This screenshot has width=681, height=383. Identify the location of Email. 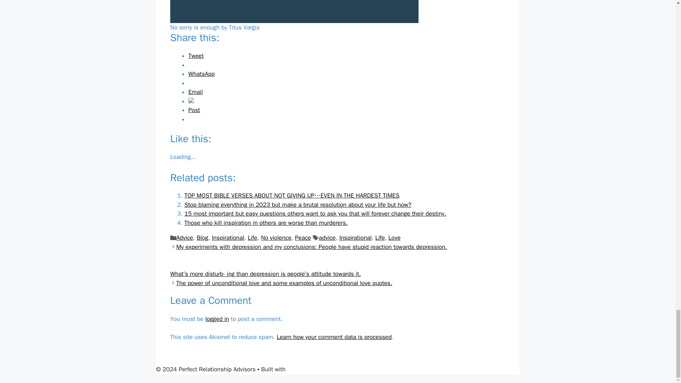
(196, 92).